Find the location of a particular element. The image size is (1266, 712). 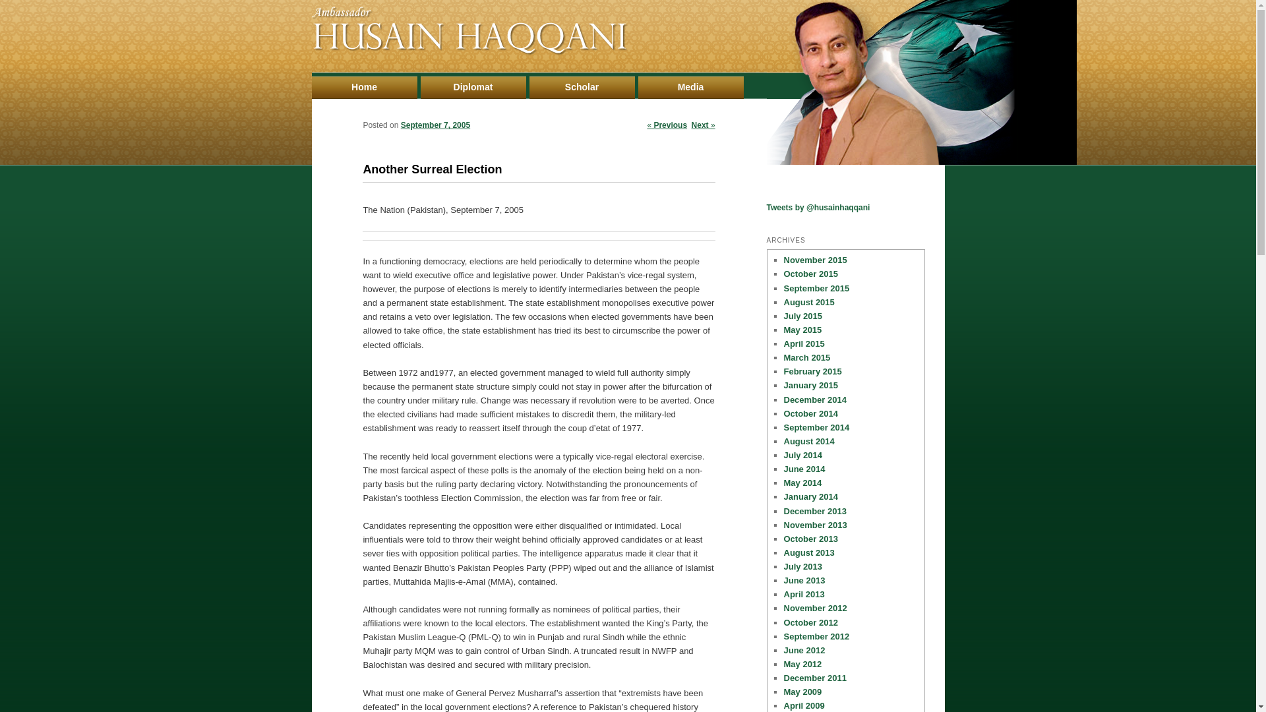

Media is located at coordinates (691, 87).